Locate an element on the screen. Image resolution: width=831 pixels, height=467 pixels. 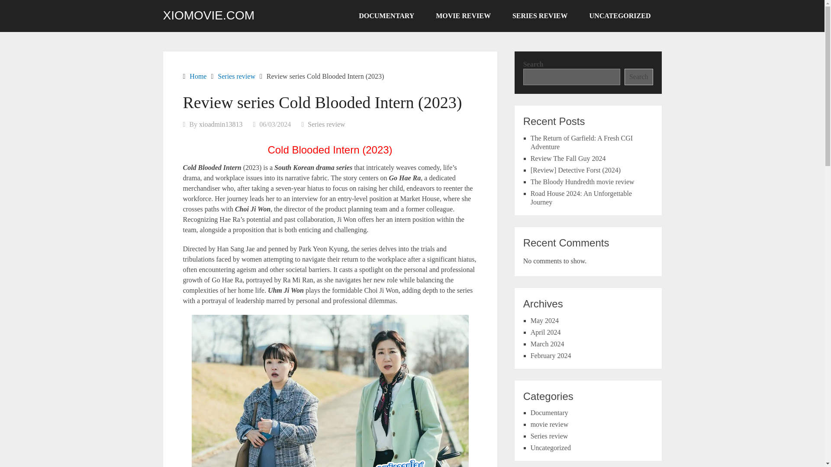
April 2024 is located at coordinates (546, 332).